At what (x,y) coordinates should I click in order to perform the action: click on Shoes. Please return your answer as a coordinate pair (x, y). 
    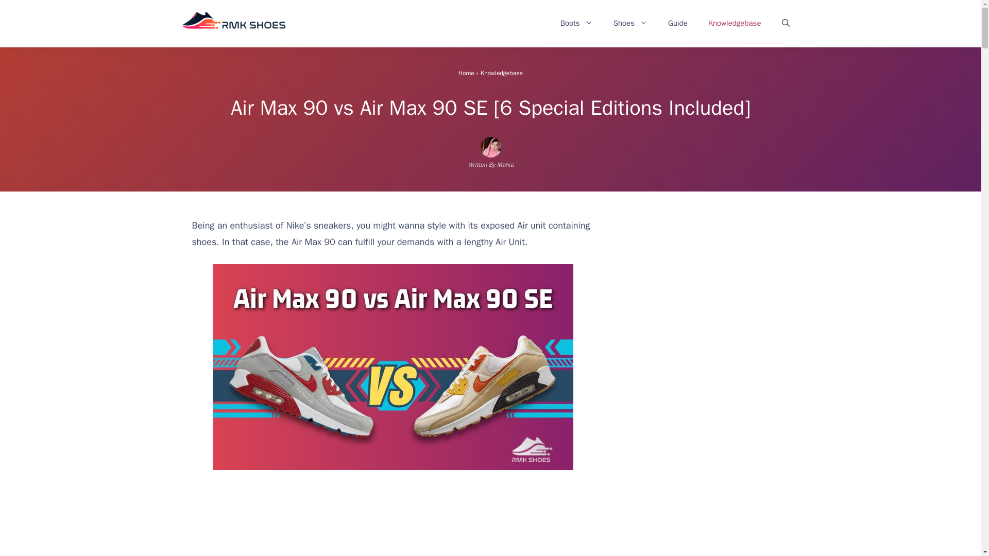
    Looking at the image, I should click on (630, 23).